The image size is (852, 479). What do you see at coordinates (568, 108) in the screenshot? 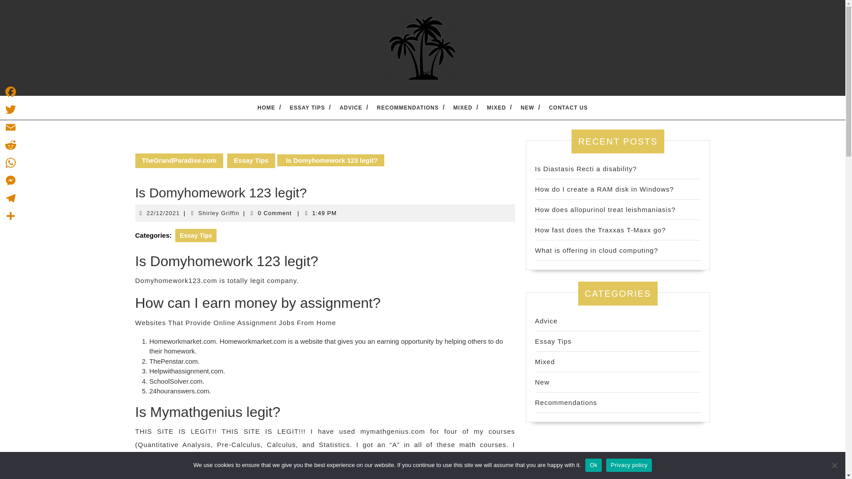
I see `CONTACT US` at bounding box center [568, 108].